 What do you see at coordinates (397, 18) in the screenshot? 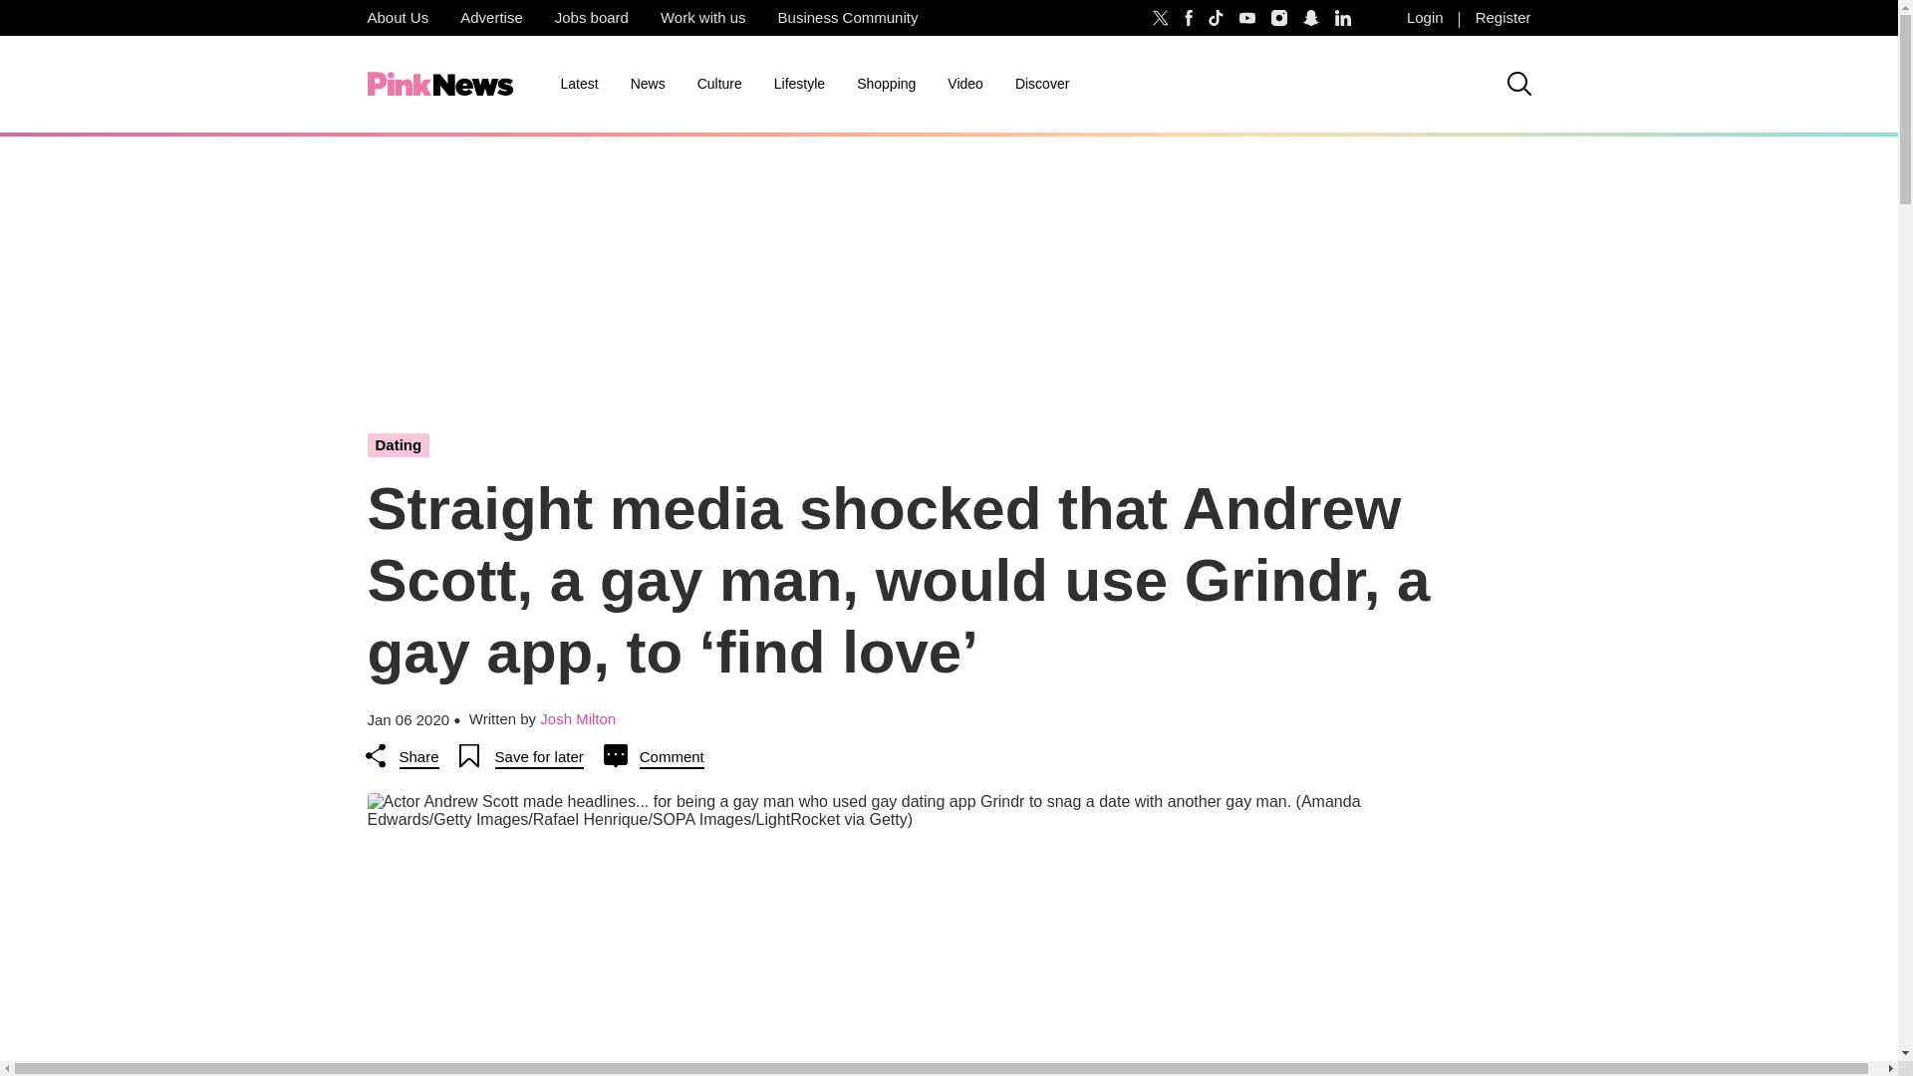
I see `About Us` at bounding box center [397, 18].